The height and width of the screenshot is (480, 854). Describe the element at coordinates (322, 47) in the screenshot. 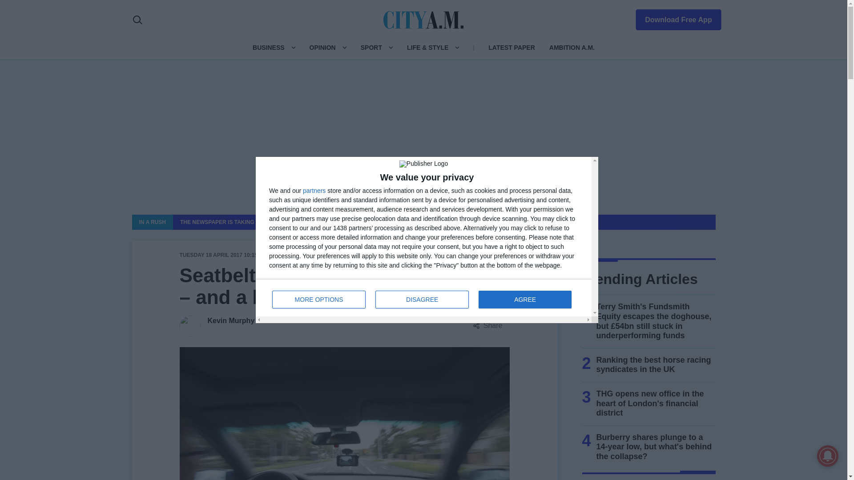

I see `OPINION` at that location.